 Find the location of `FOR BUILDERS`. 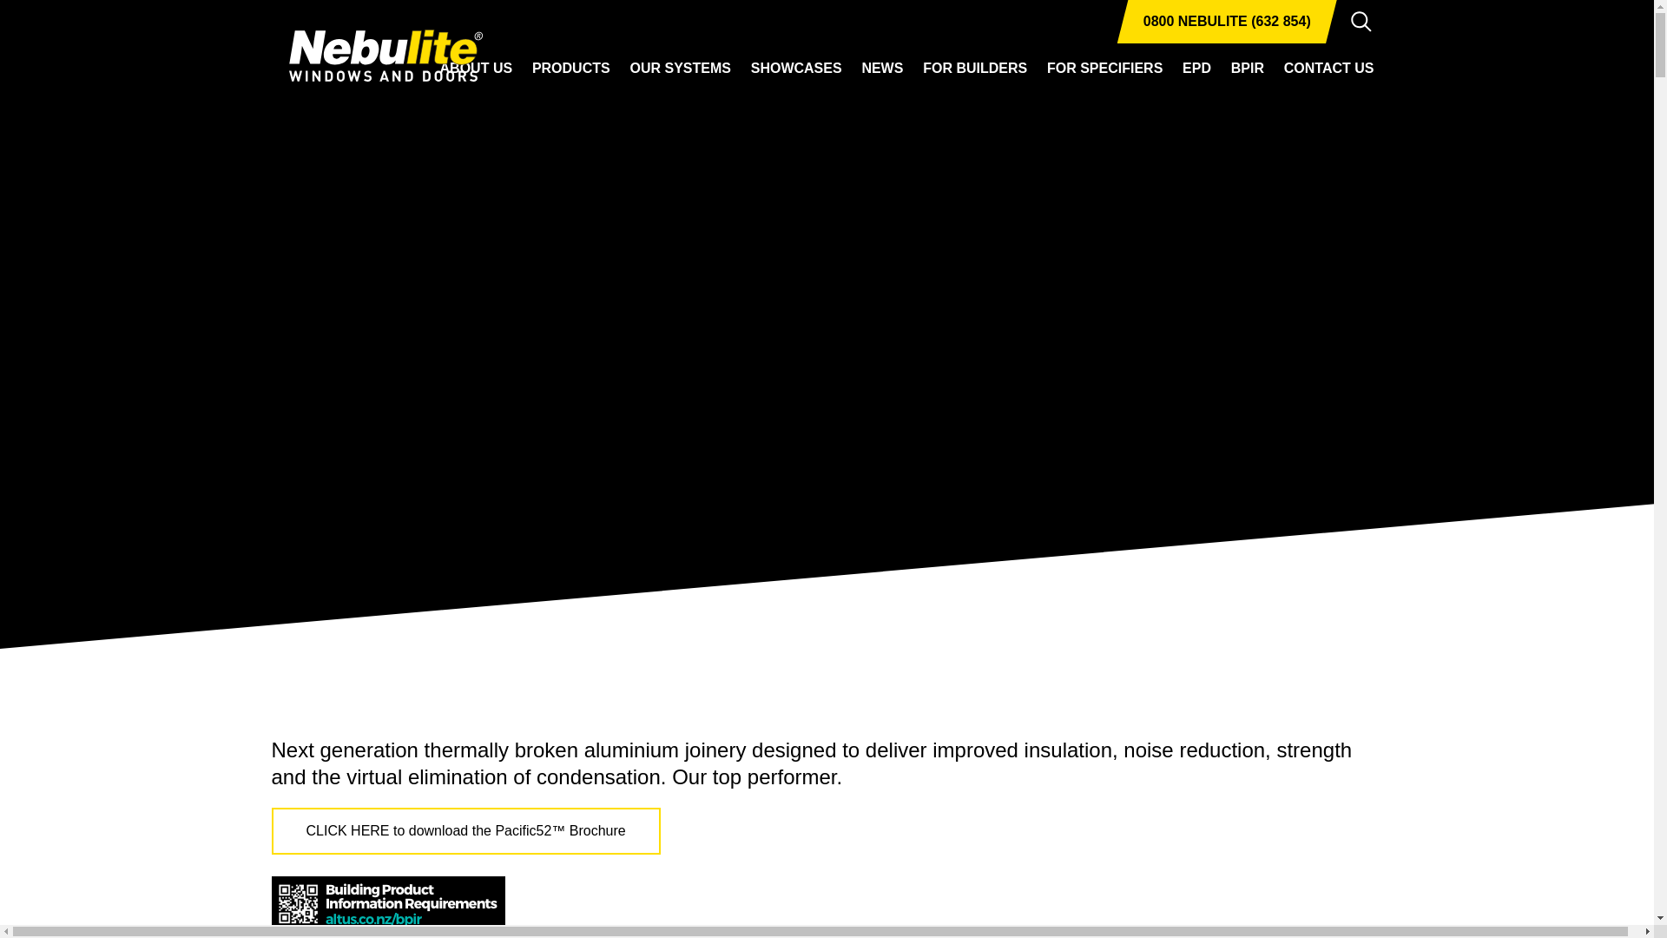

FOR BUILDERS is located at coordinates (974, 68).